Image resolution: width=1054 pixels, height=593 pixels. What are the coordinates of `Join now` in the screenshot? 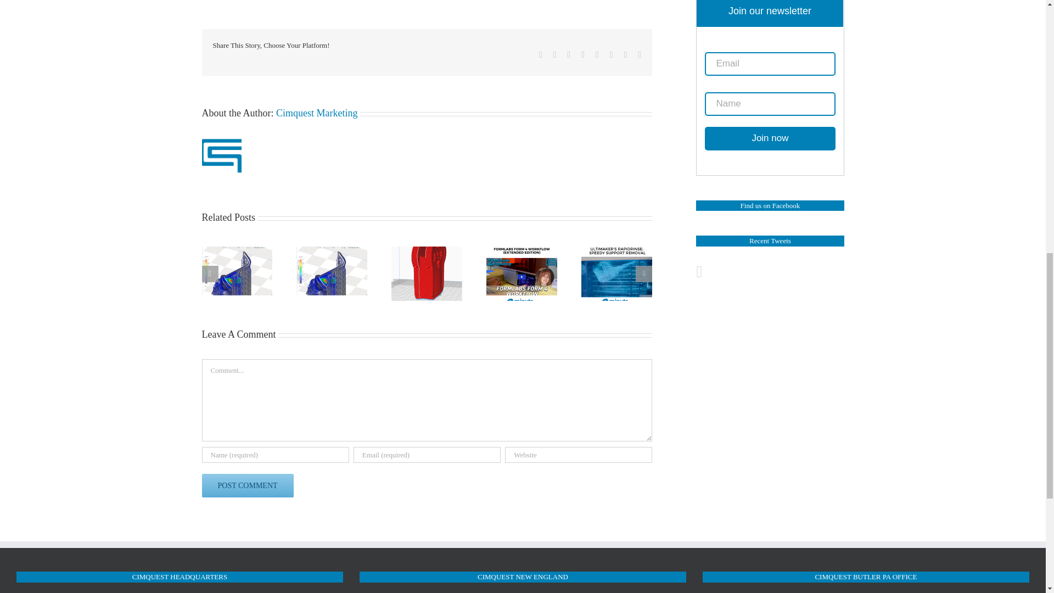 It's located at (770, 138).